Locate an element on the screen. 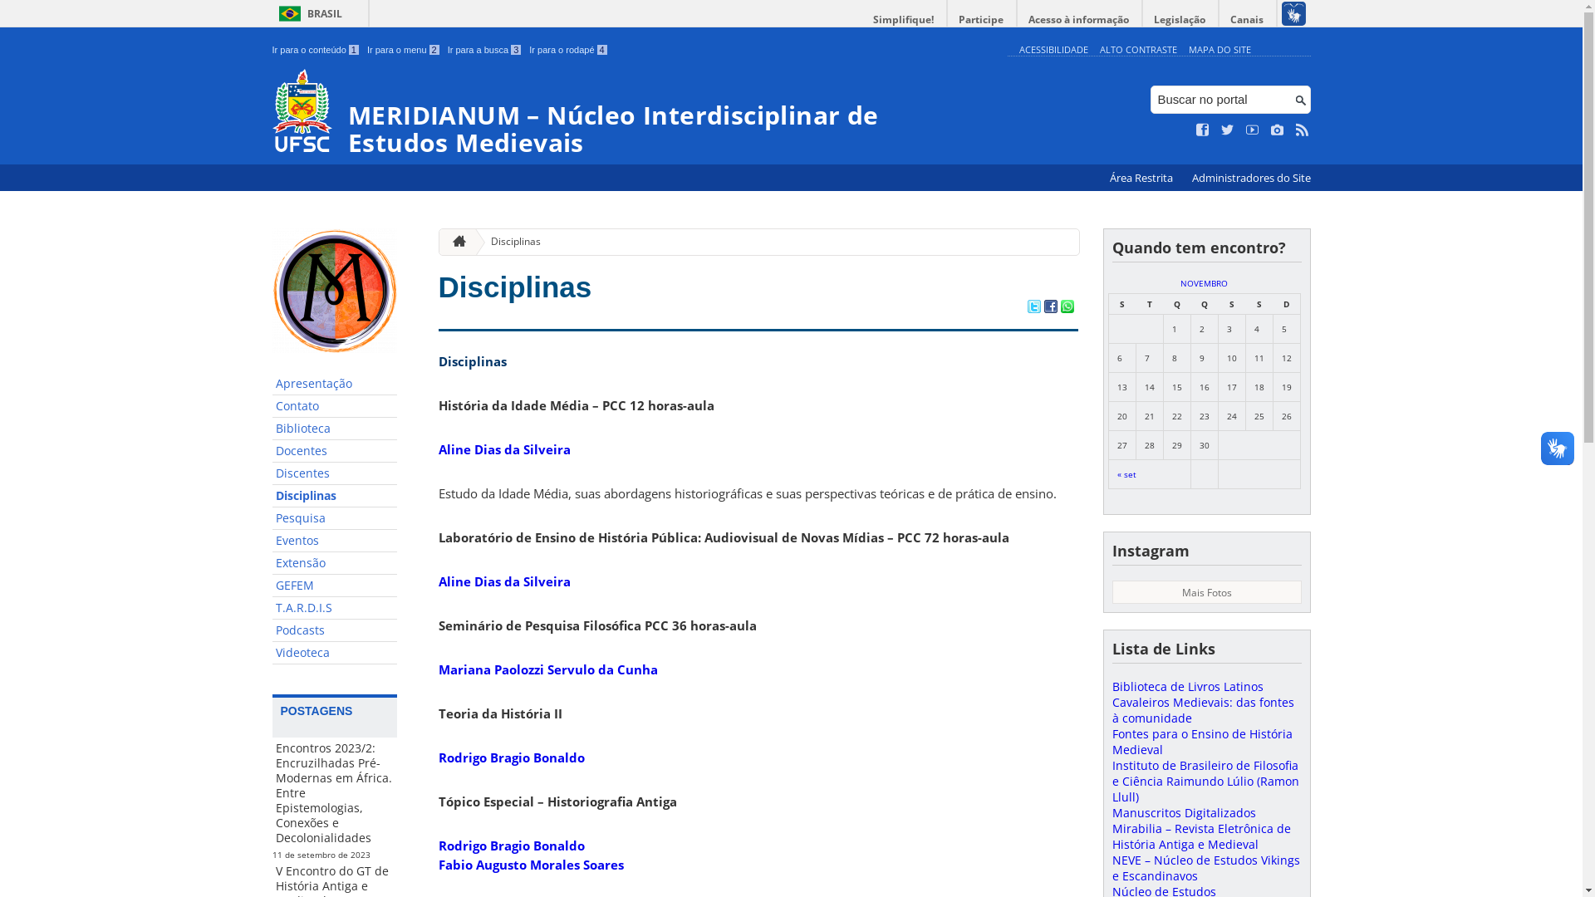  Disciplinas is located at coordinates (335, 497).